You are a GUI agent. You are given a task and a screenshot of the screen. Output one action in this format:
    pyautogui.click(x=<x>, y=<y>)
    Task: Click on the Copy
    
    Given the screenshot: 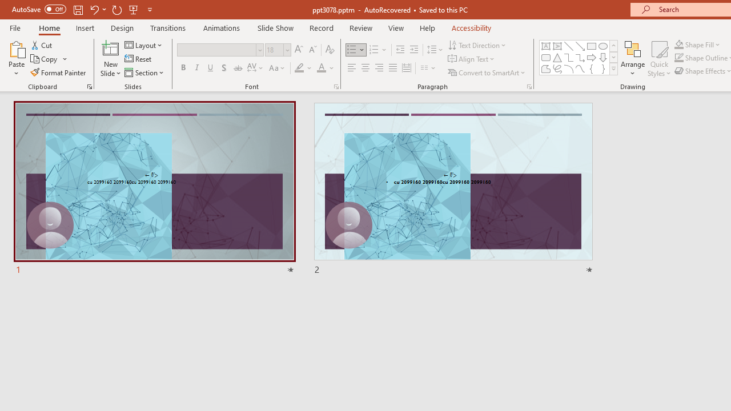 What is the action you would take?
    pyautogui.click(x=49, y=59)
    